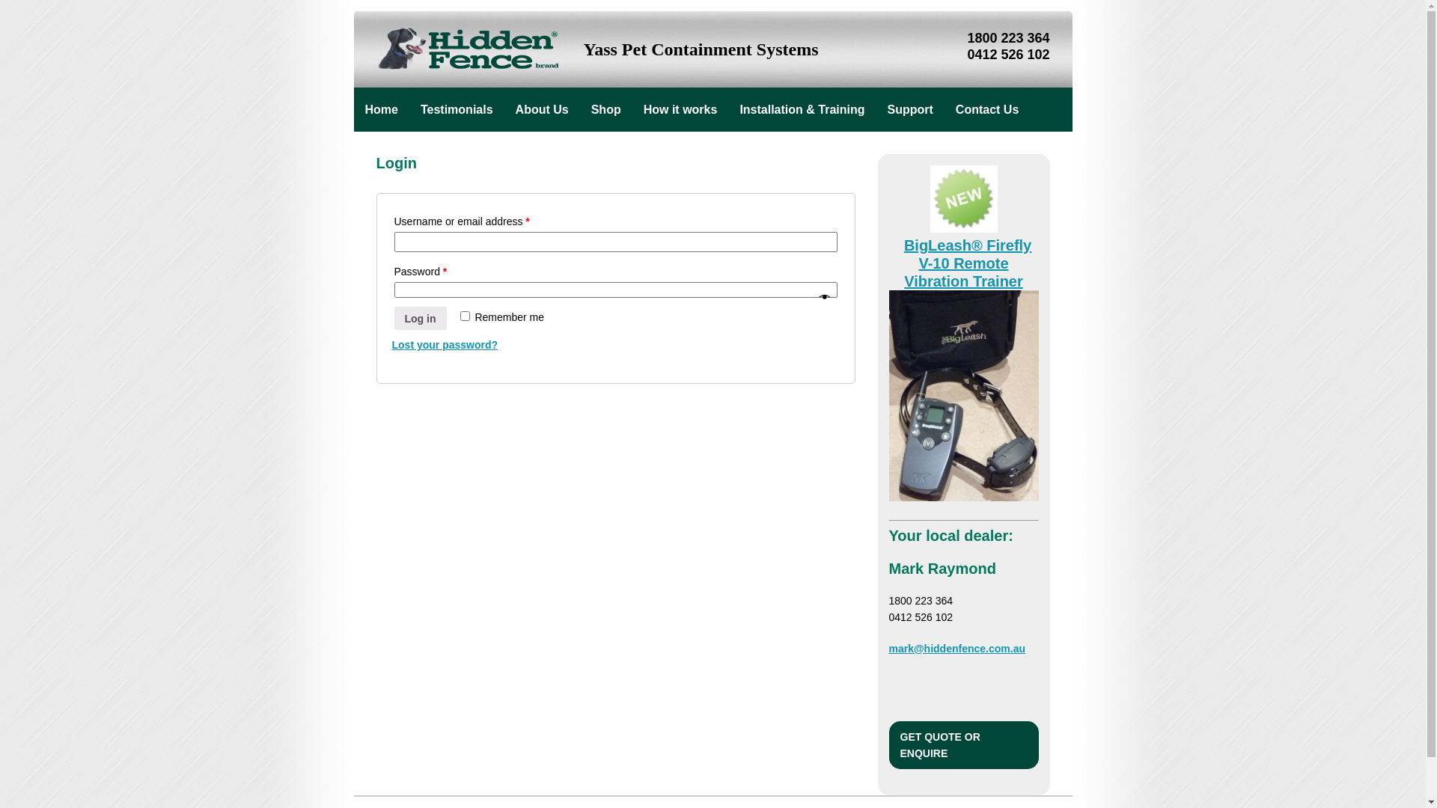  I want to click on Log in, so click(420, 319).